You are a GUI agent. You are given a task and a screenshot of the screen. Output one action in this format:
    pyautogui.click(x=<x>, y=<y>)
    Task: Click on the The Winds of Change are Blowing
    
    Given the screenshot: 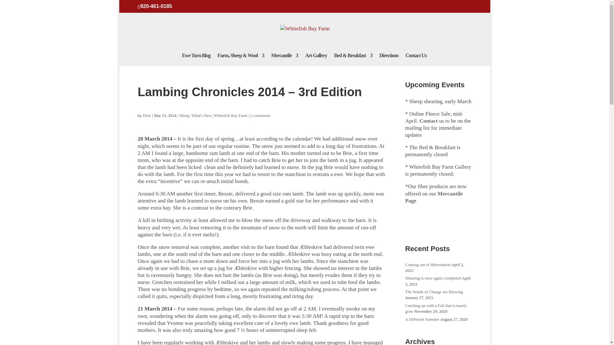 What is the action you would take?
    pyautogui.click(x=434, y=292)
    